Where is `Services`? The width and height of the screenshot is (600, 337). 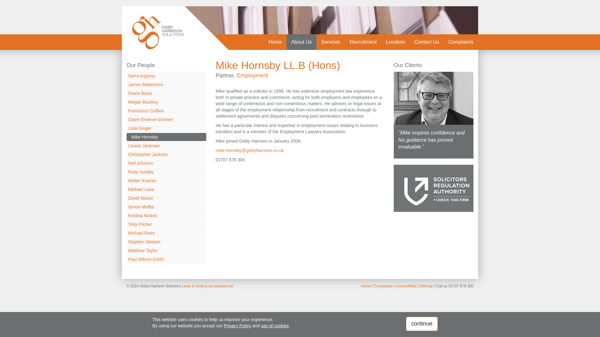 Services is located at coordinates (331, 42).